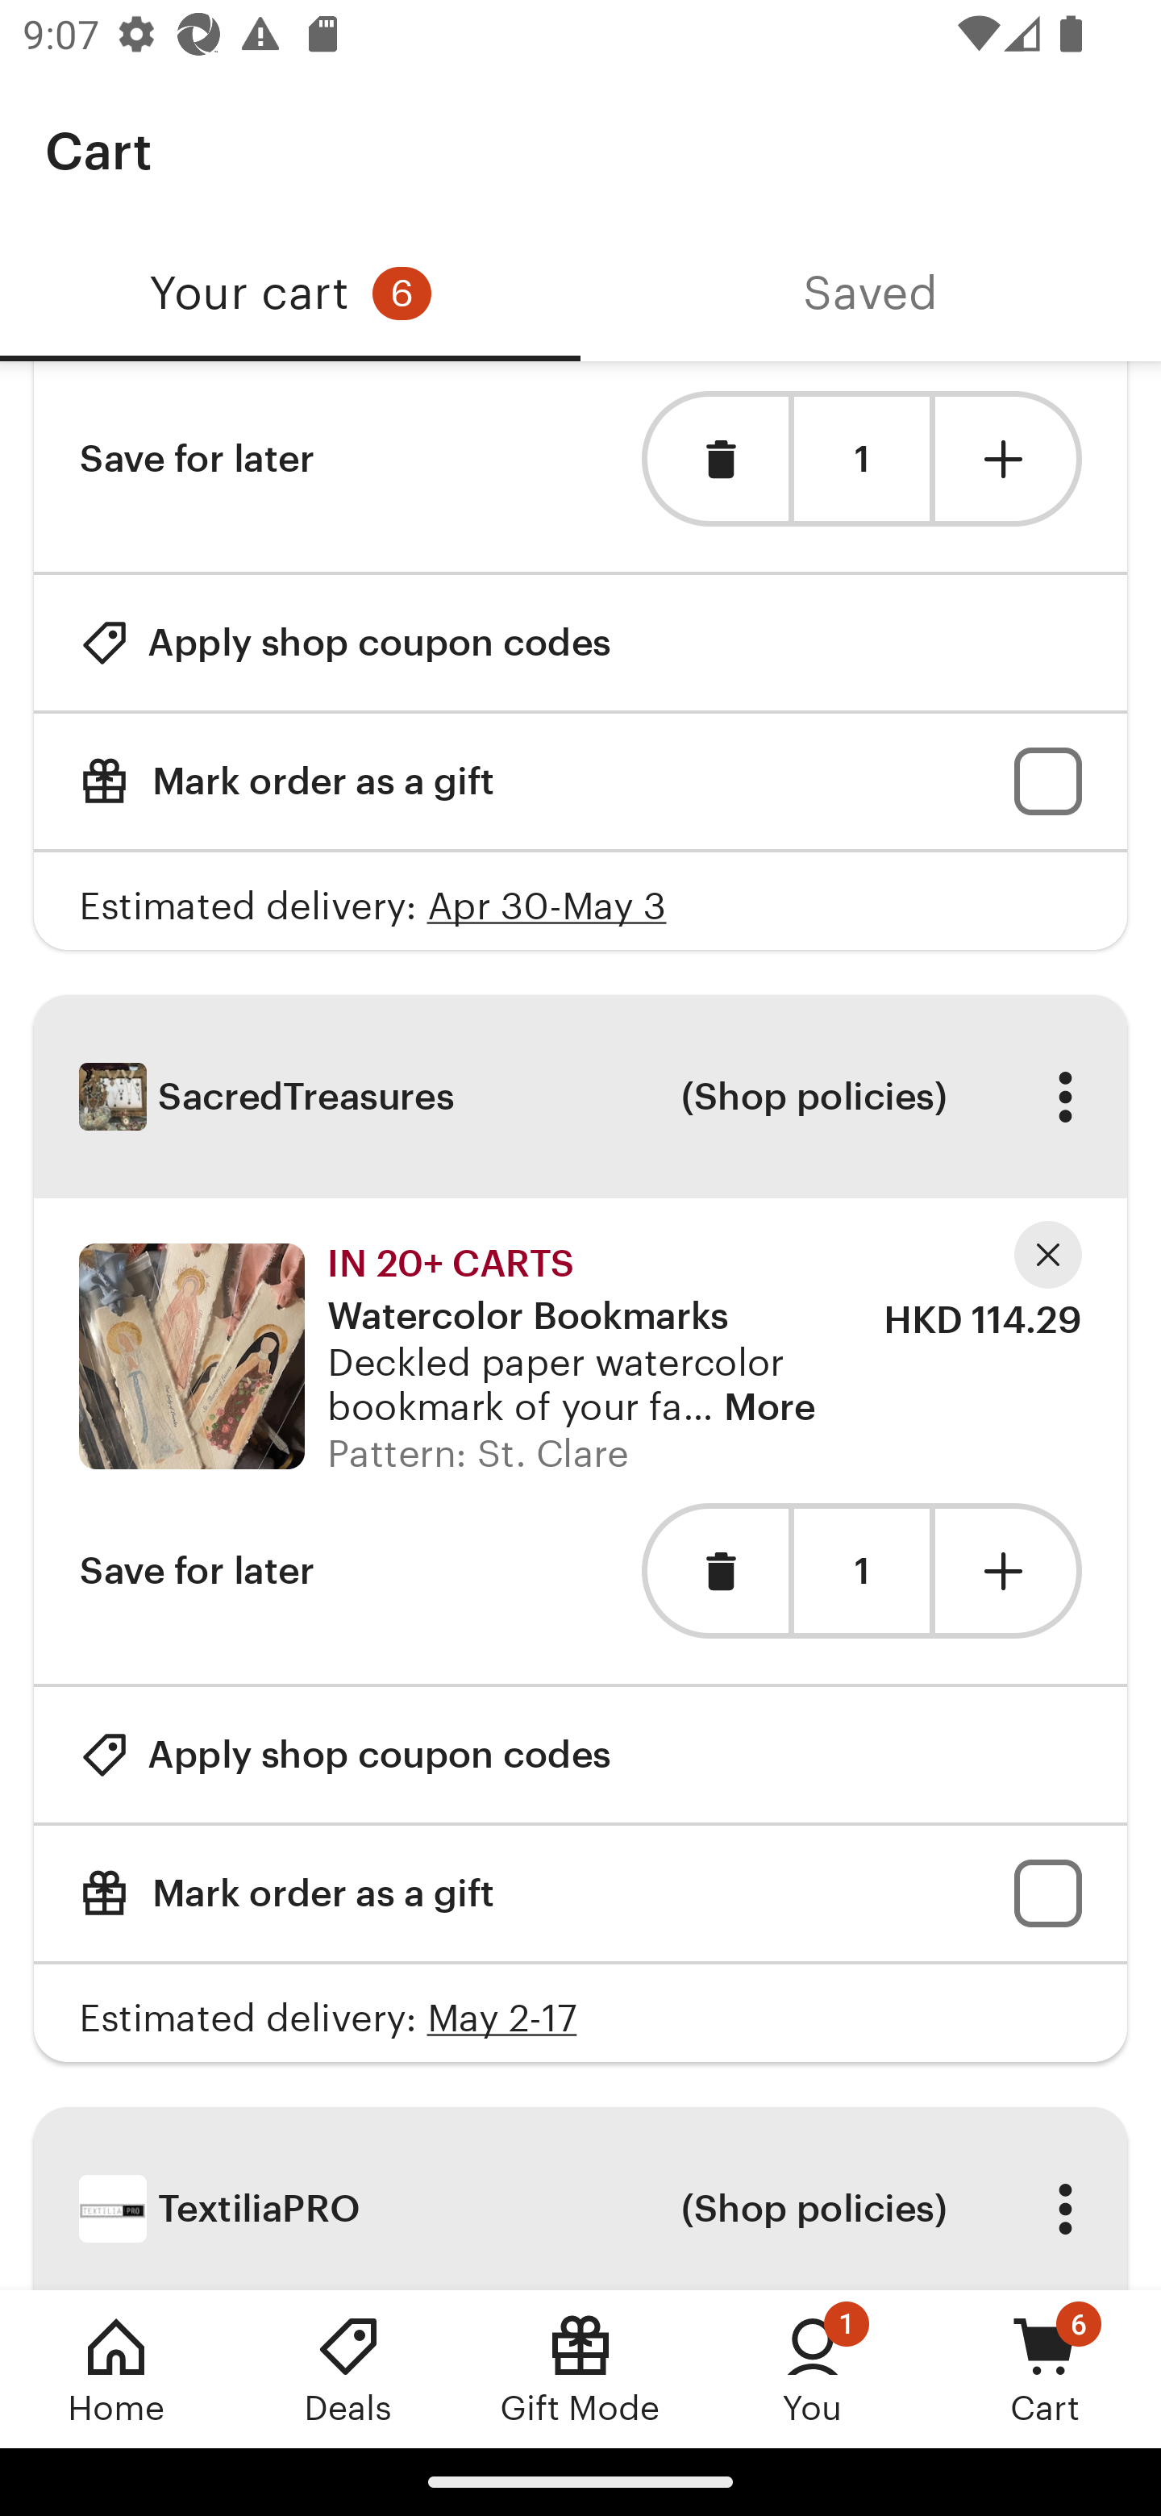  I want to click on Gift Mode, so click(580, 2368).